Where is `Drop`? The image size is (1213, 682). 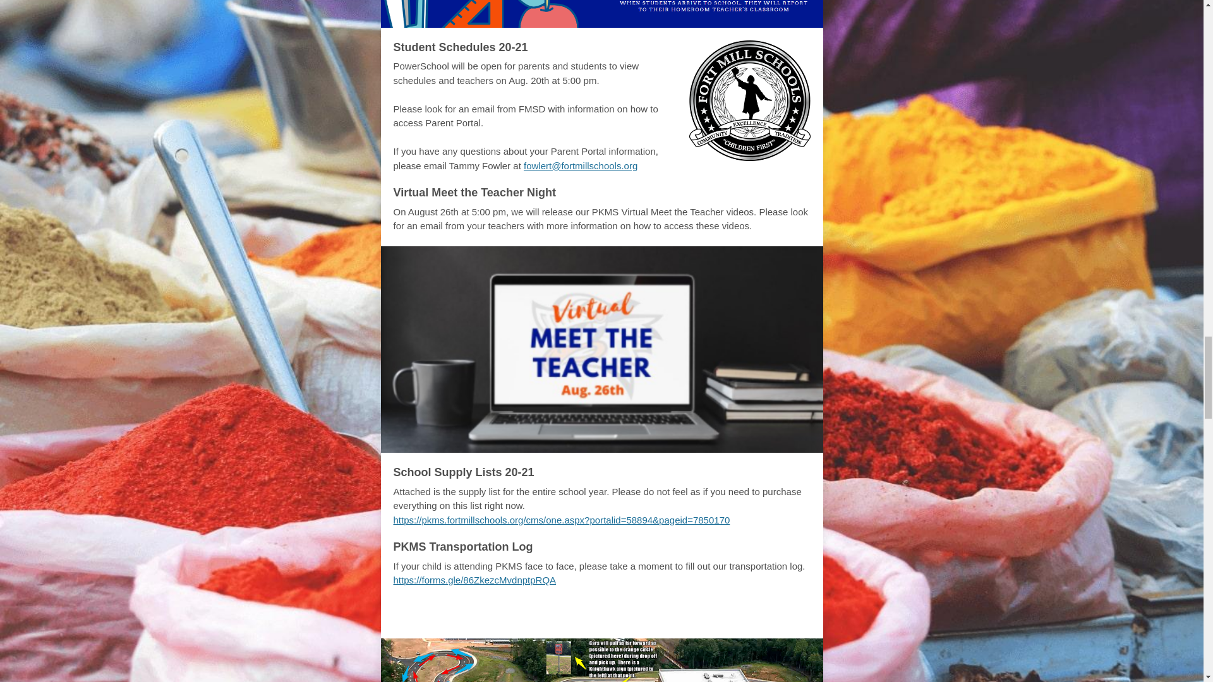
Drop is located at coordinates (582, 616).